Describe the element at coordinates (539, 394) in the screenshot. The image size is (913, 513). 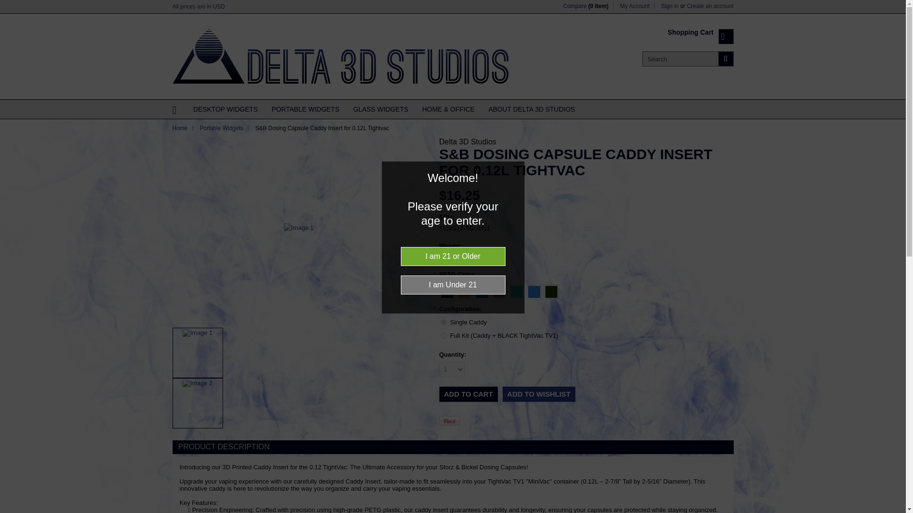
I see `Add to Wishlist` at that location.